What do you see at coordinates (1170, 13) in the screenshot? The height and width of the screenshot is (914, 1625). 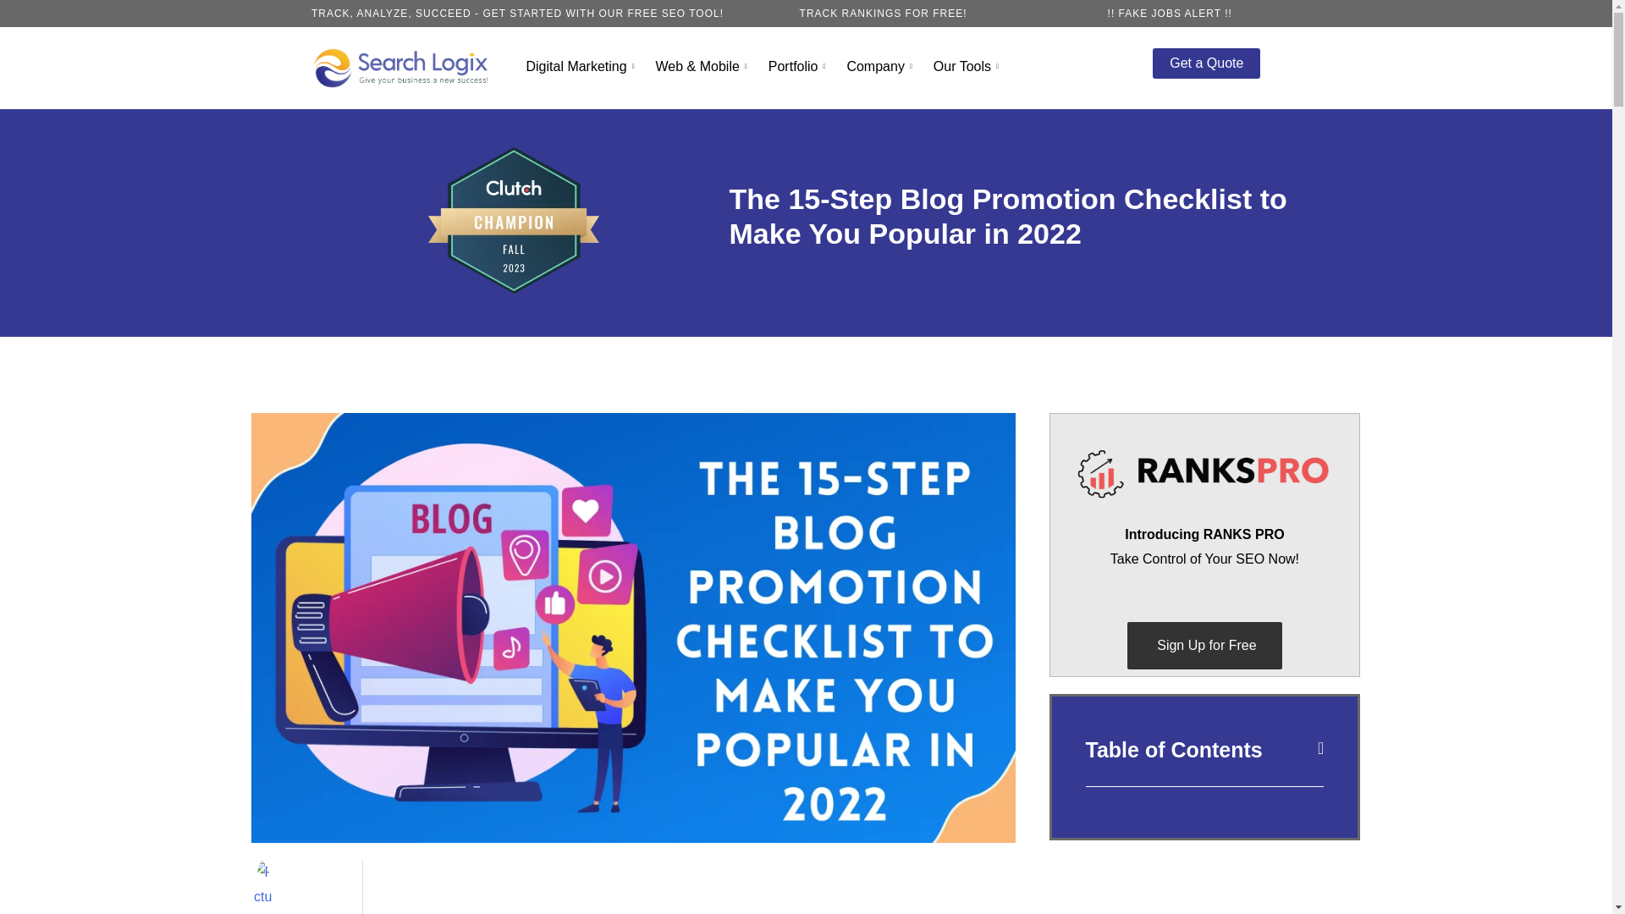 I see `!! FAKE JOBS ALERT !!` at bounding box center [1170, 13].